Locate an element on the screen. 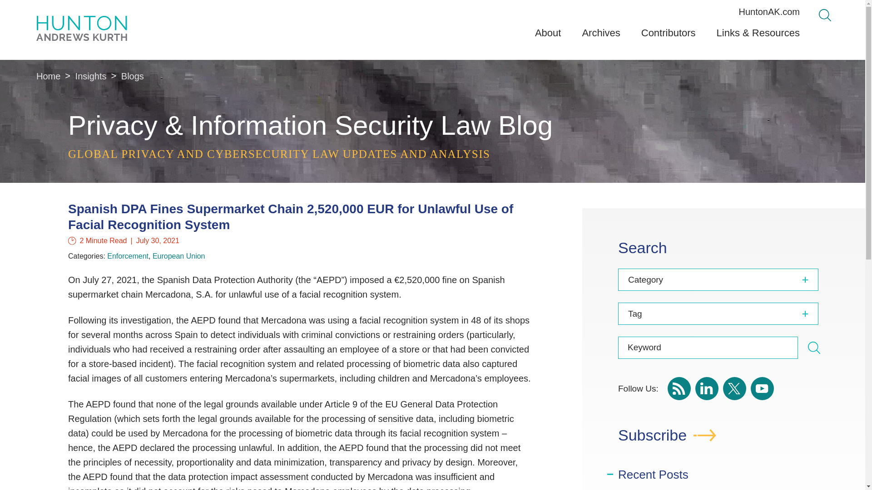 The image size is (872, 490). European Union is located at coordinates (179, 256).